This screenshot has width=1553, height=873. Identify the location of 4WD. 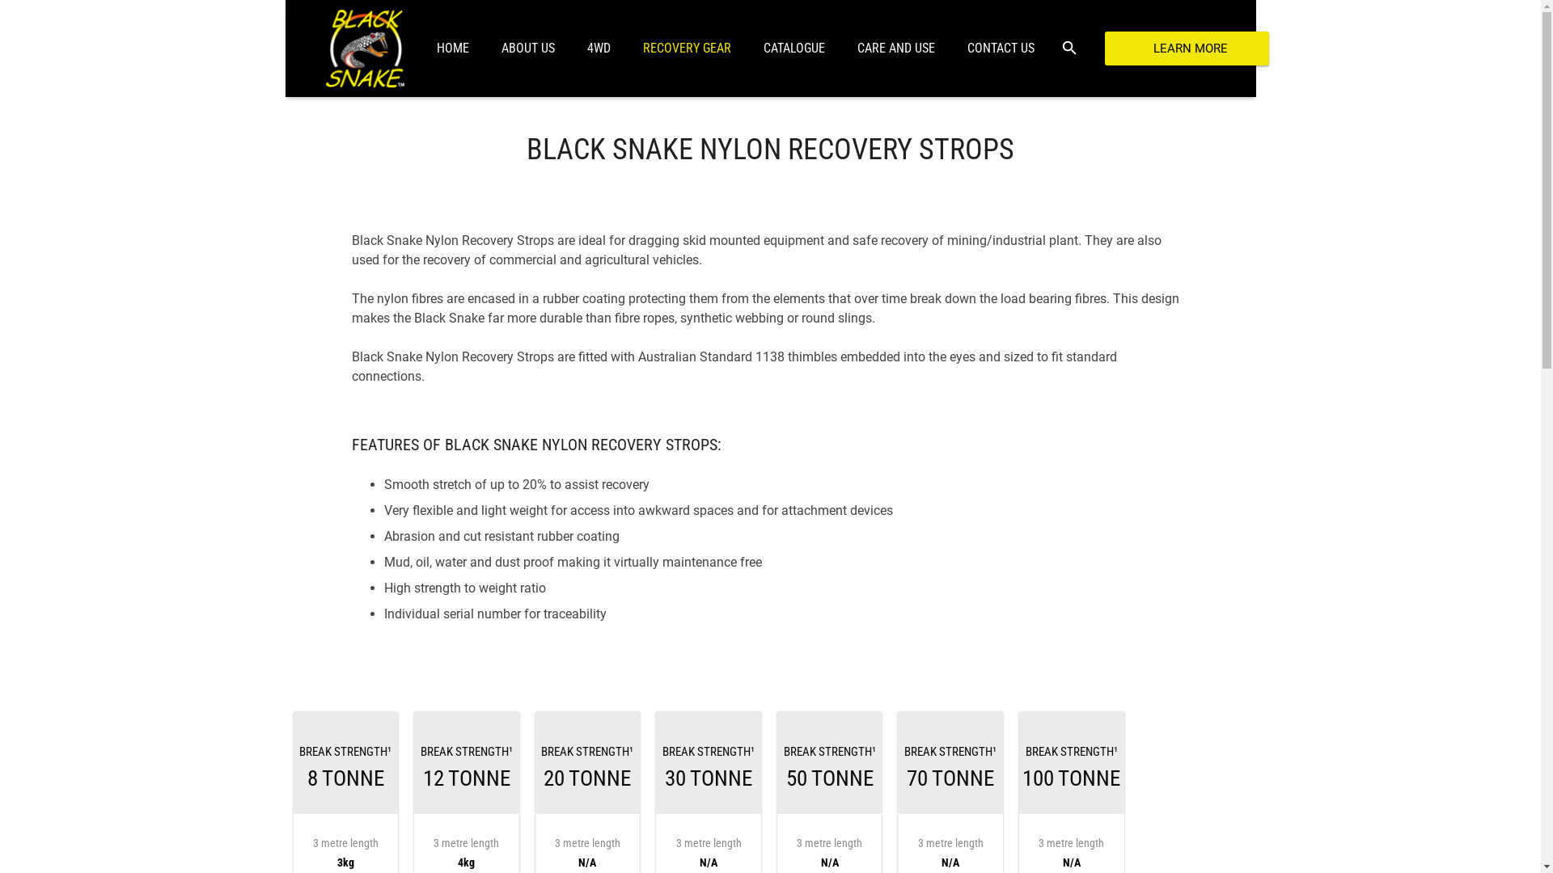
(599, 48).